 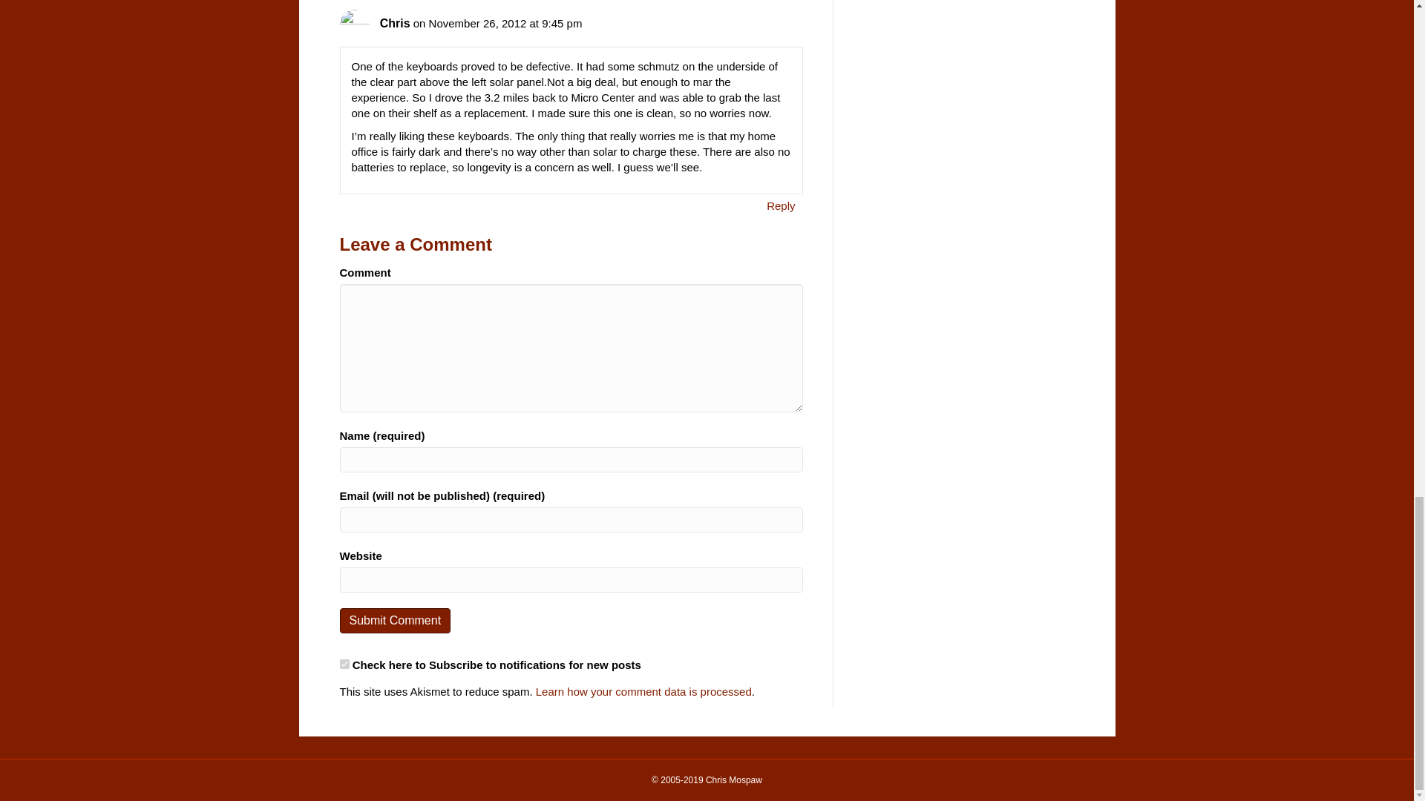 What do you see at coordinates (396, 620) in the screenshot?
I see `Submit Comment` at bounding box center [396, 620].